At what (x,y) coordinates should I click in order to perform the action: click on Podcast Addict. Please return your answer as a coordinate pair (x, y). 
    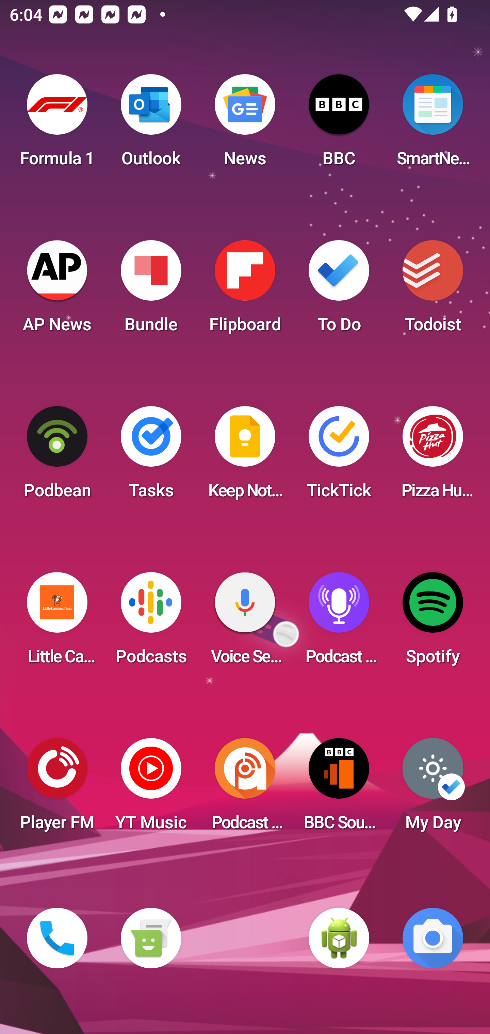
    Looking at the image, I should click on (245, 788).